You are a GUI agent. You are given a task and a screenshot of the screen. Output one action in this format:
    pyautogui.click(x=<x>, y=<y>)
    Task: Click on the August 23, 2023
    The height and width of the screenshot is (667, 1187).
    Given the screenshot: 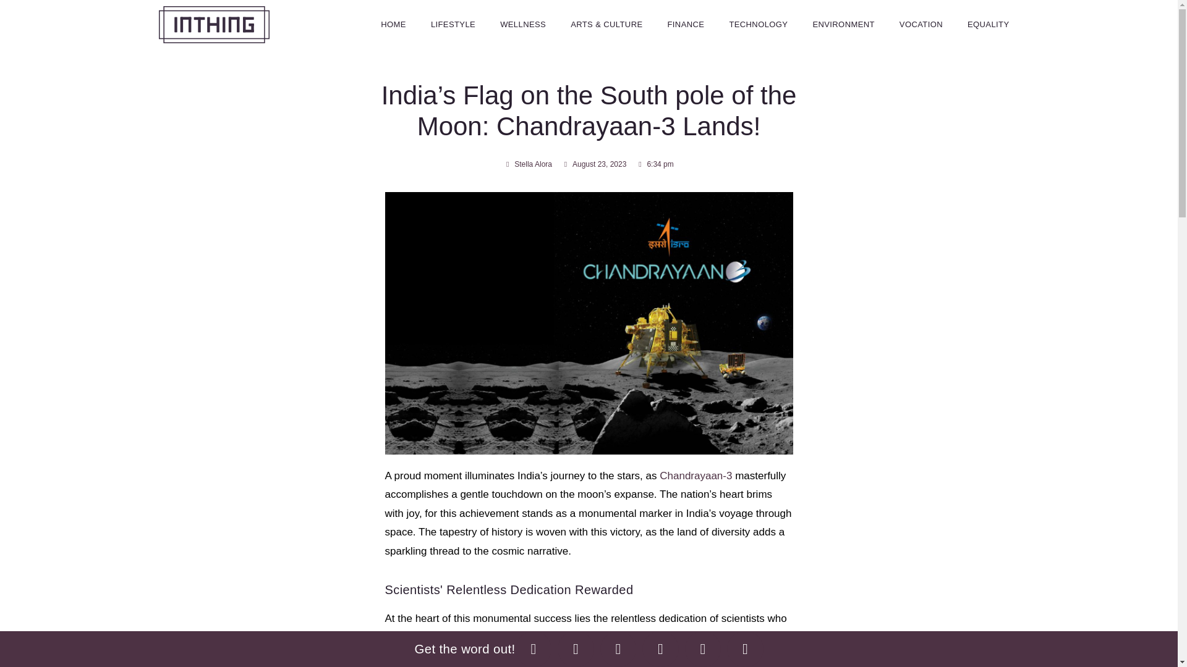 What is the action you would take?
    pyautogui.click(x=593, y=164)
    